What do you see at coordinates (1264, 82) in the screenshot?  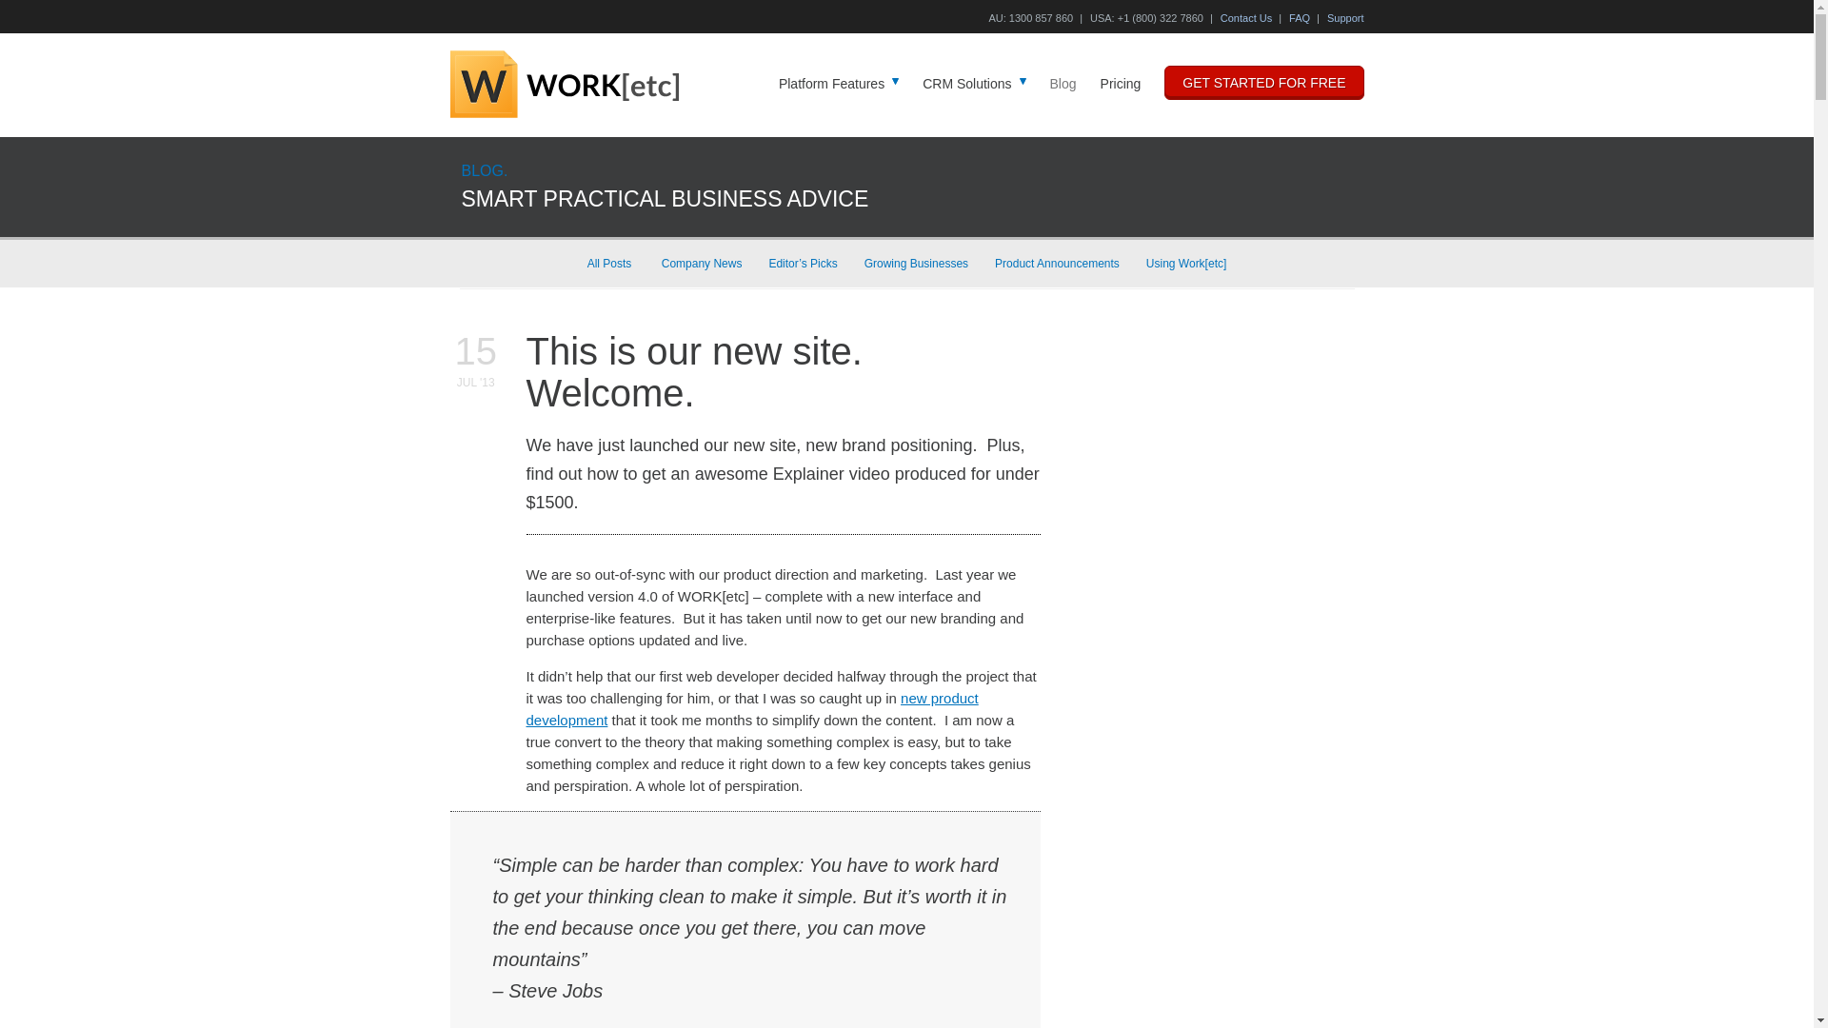 I see `GET STARTED FOR FREE` at bounding box center [1264, 82].